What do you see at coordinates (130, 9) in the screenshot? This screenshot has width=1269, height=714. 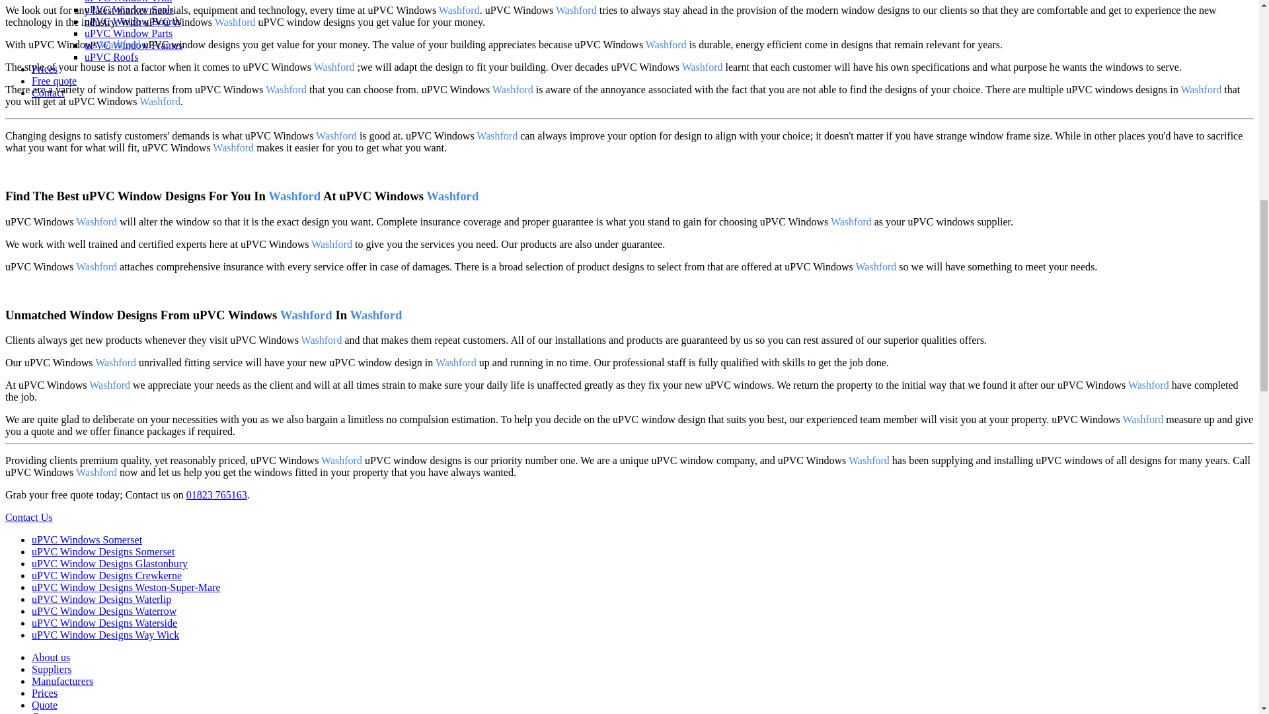 I see `uPVC Window Seals` at bounding box center [130, 9].